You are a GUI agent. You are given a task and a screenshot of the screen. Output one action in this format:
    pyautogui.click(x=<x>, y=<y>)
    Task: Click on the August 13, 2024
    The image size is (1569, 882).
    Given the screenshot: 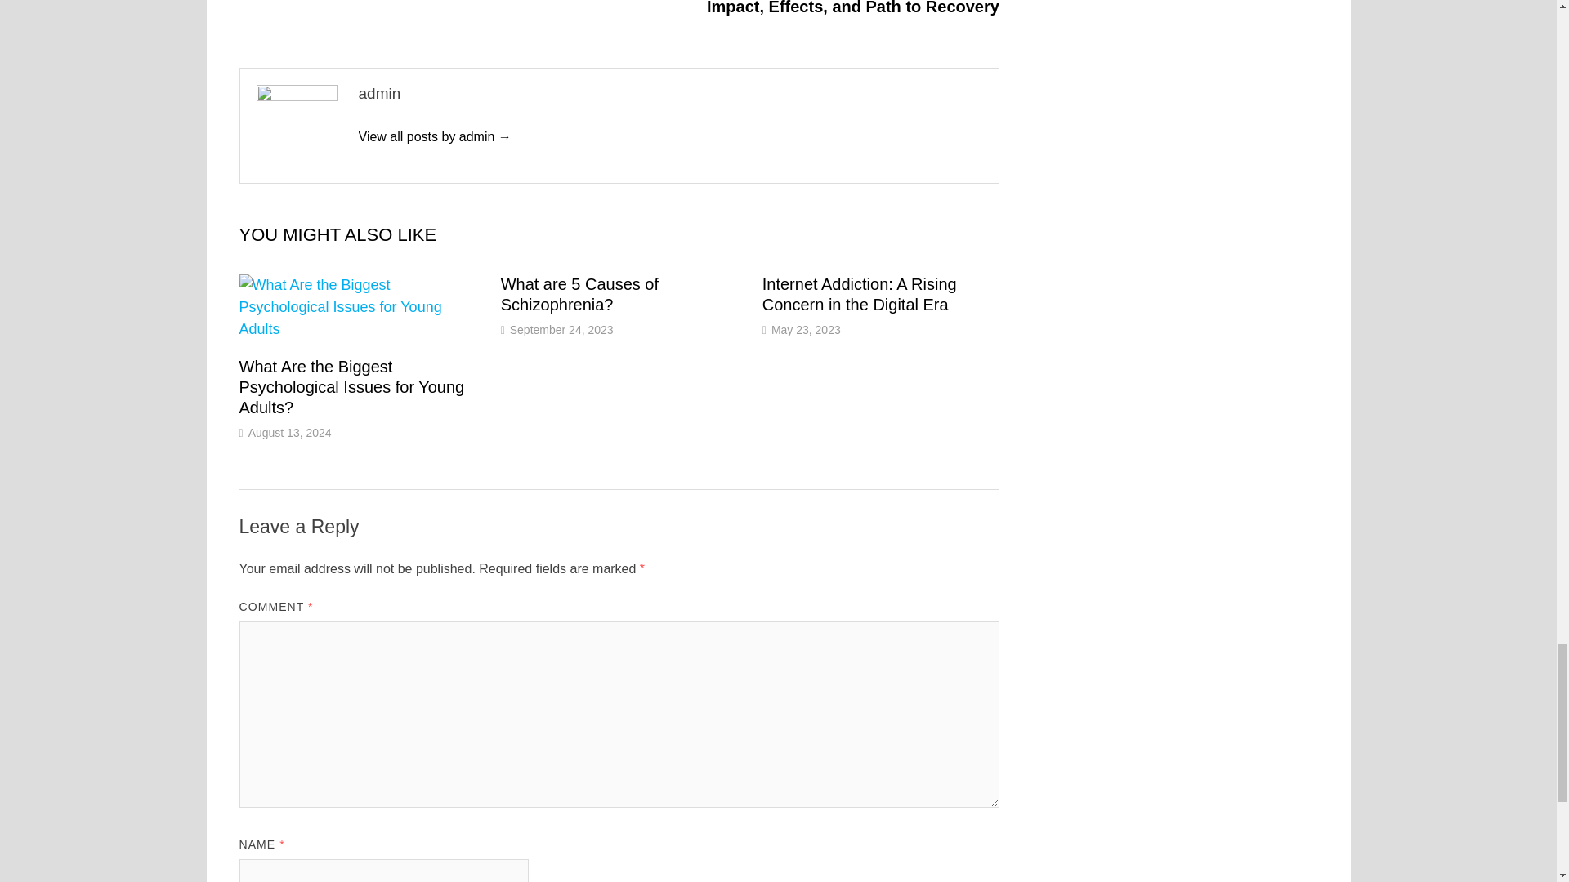 What is the action you would take?
    pyautogui.click(x=289, y=432)
    